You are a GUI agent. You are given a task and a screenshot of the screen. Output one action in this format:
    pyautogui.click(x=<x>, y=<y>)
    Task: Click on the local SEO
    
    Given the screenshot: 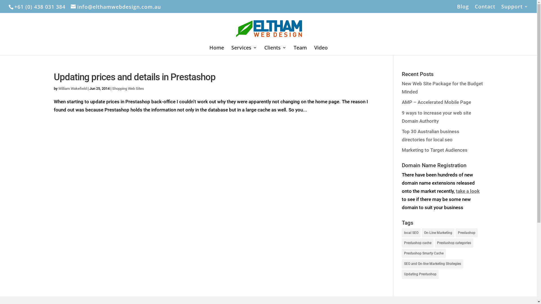 What is the action you would take?
    pyautogui.click(x=411, y=233)
    